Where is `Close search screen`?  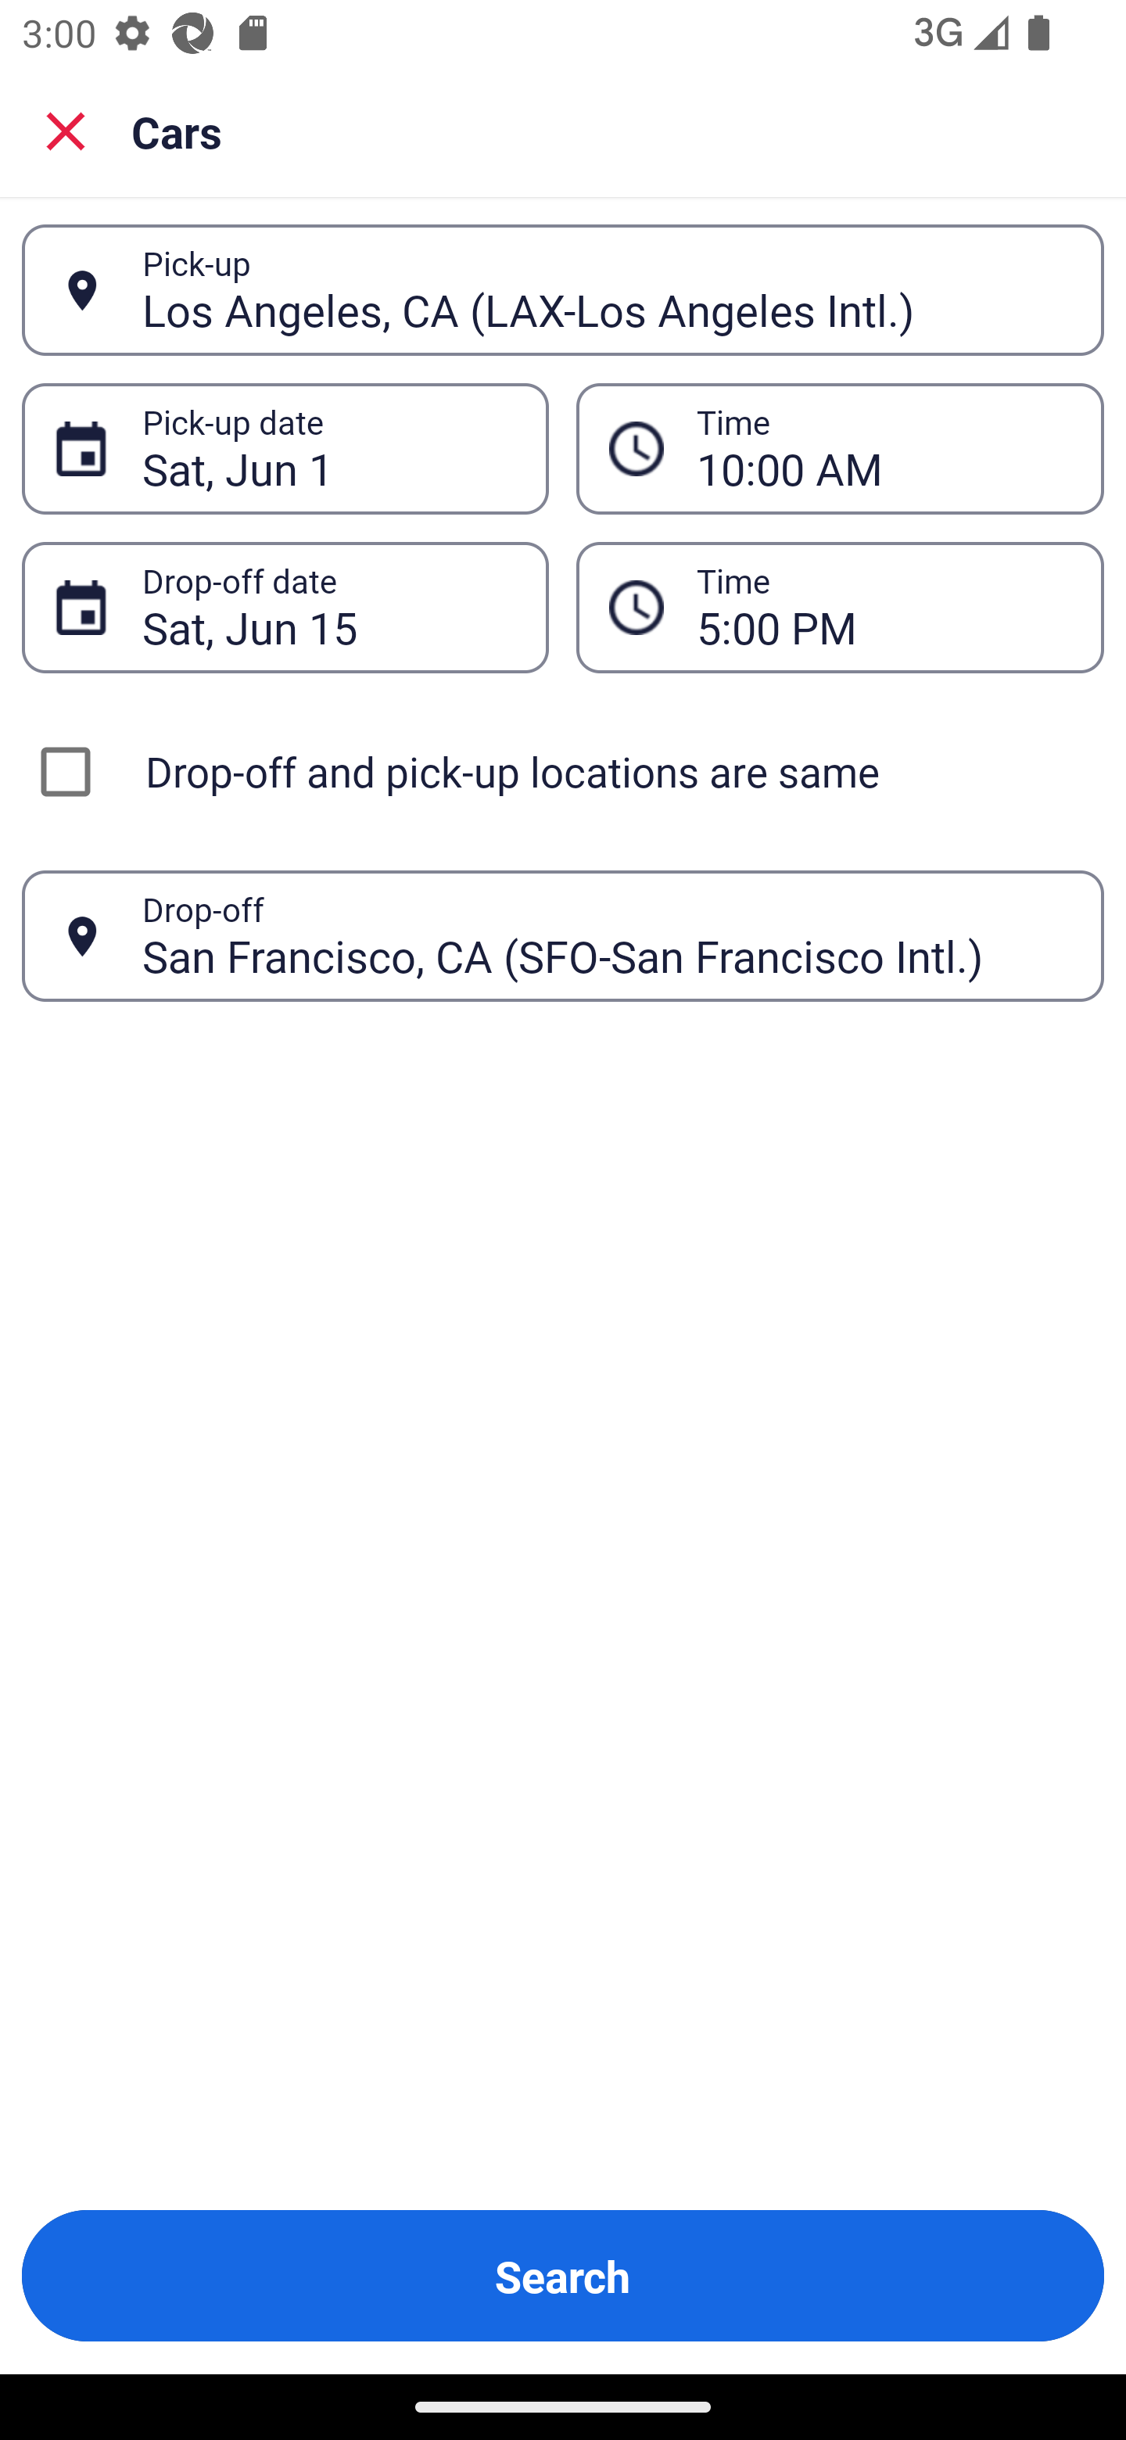
Close search screen is located at coordinates (66, 130).